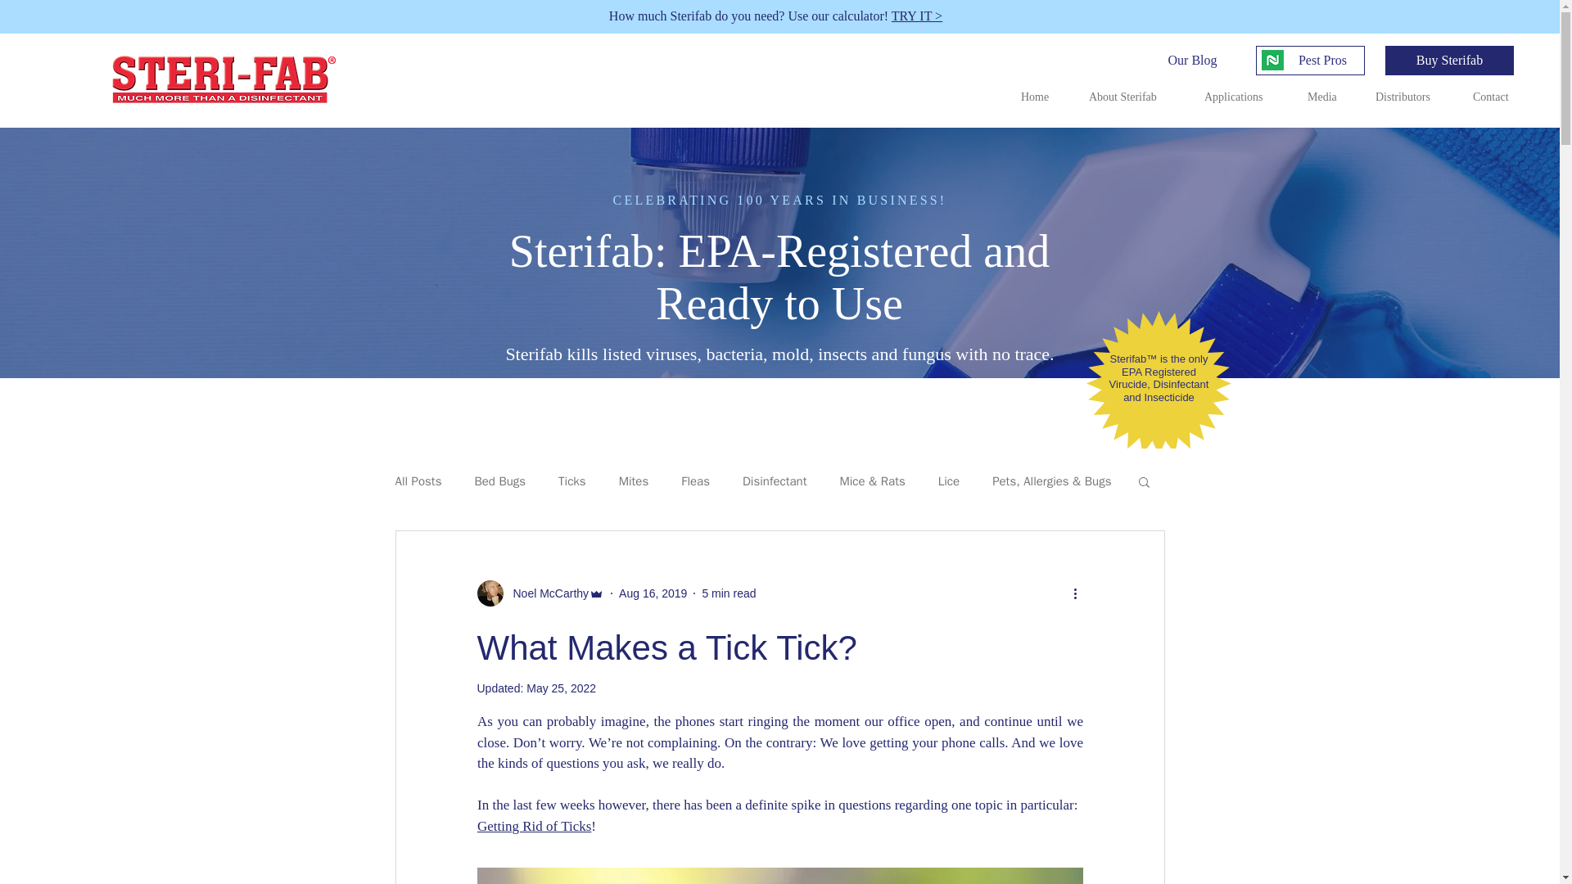  Describe the element at coordinates (1322, 61) in the screenshot. I see `Pest Pros` at that location.